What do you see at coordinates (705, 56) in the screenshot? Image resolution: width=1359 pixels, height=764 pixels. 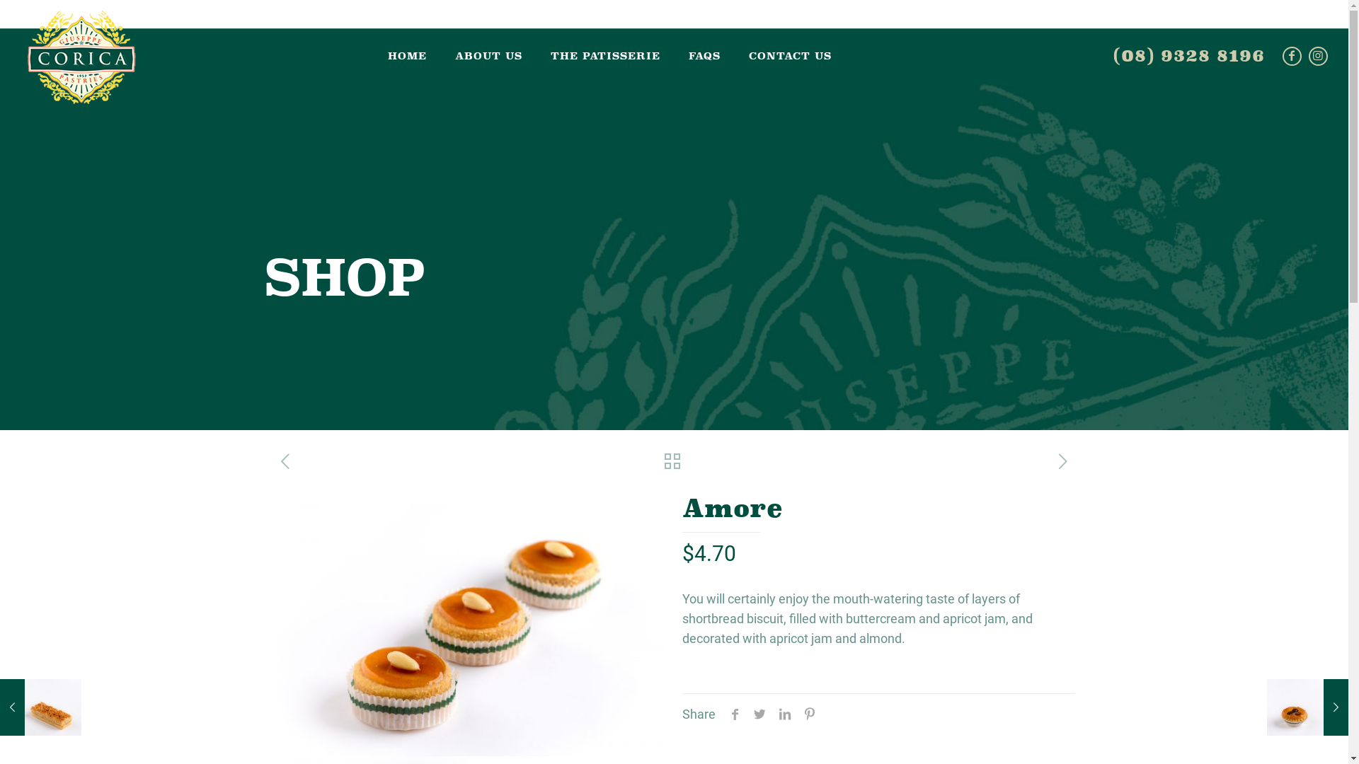 I see `FAQS` at bounding box center [705, 56].